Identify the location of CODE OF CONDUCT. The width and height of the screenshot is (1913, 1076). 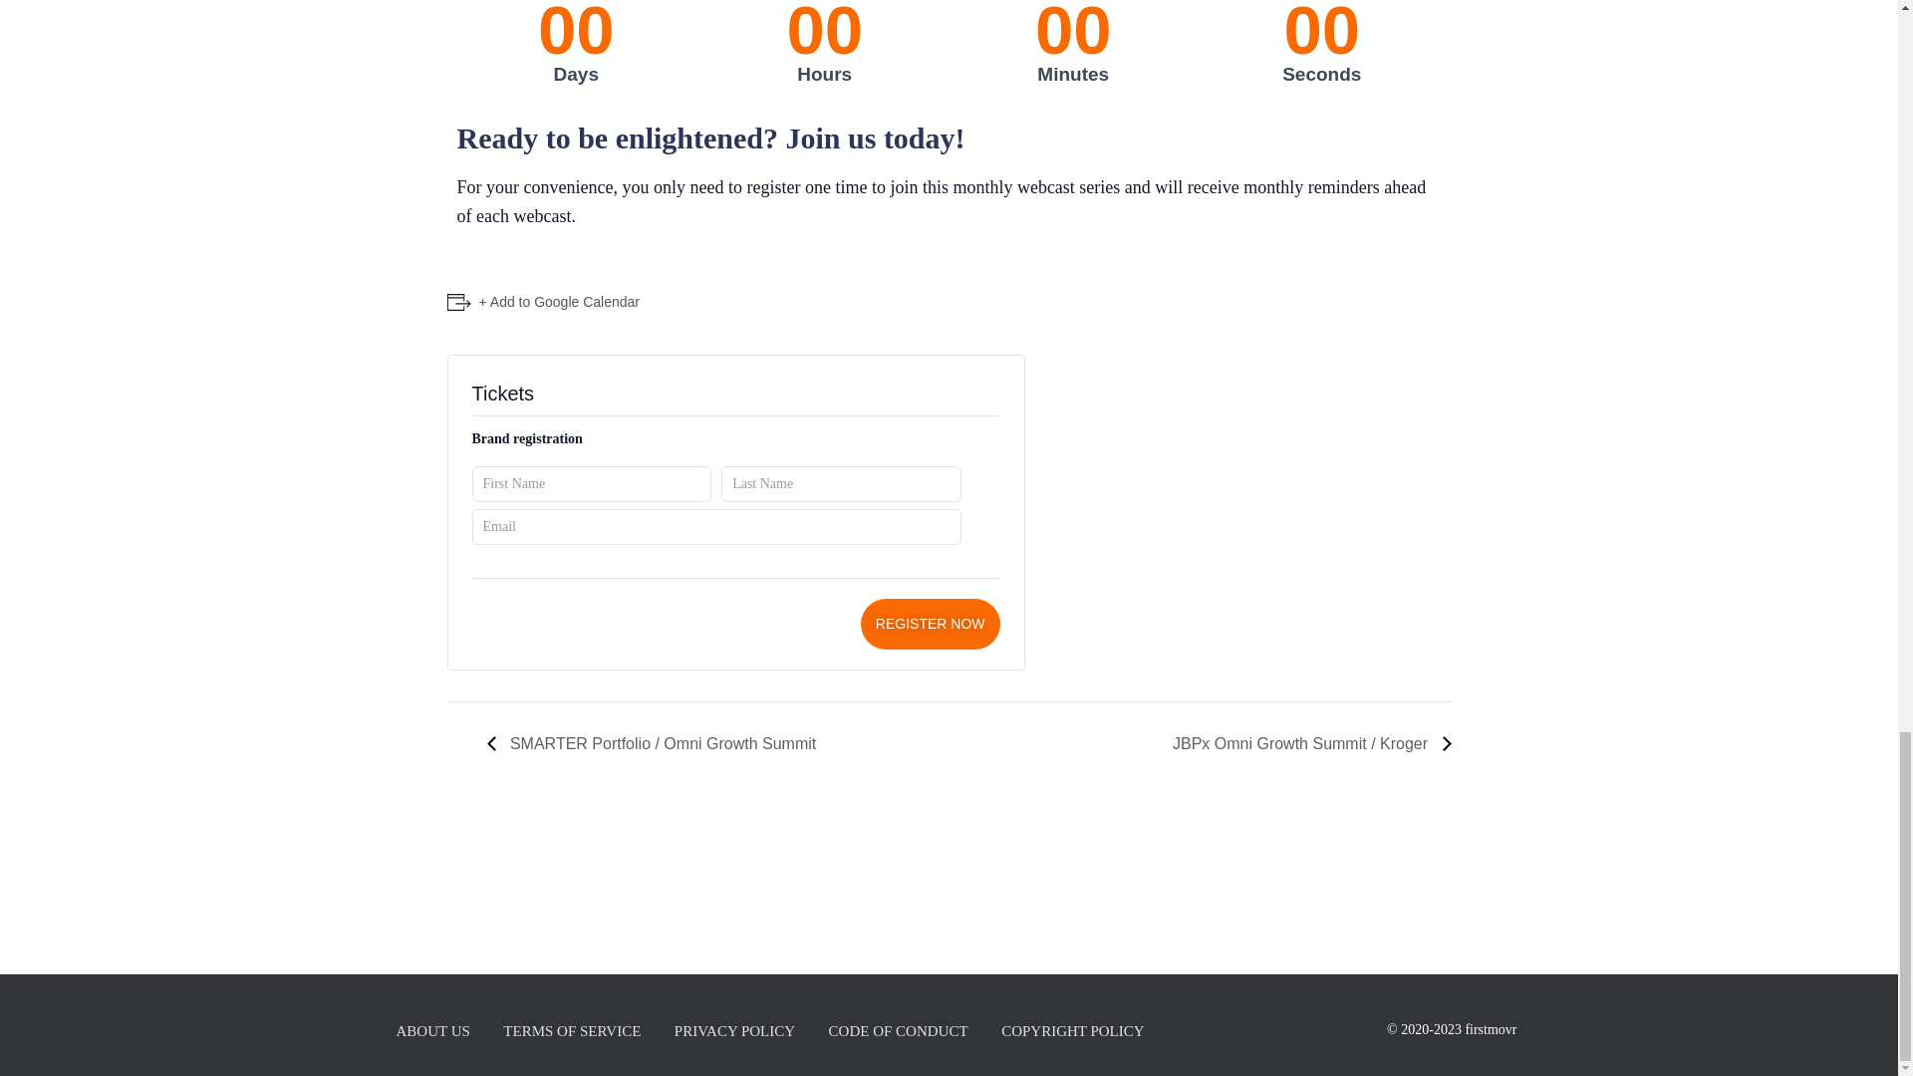
(899, 1030).